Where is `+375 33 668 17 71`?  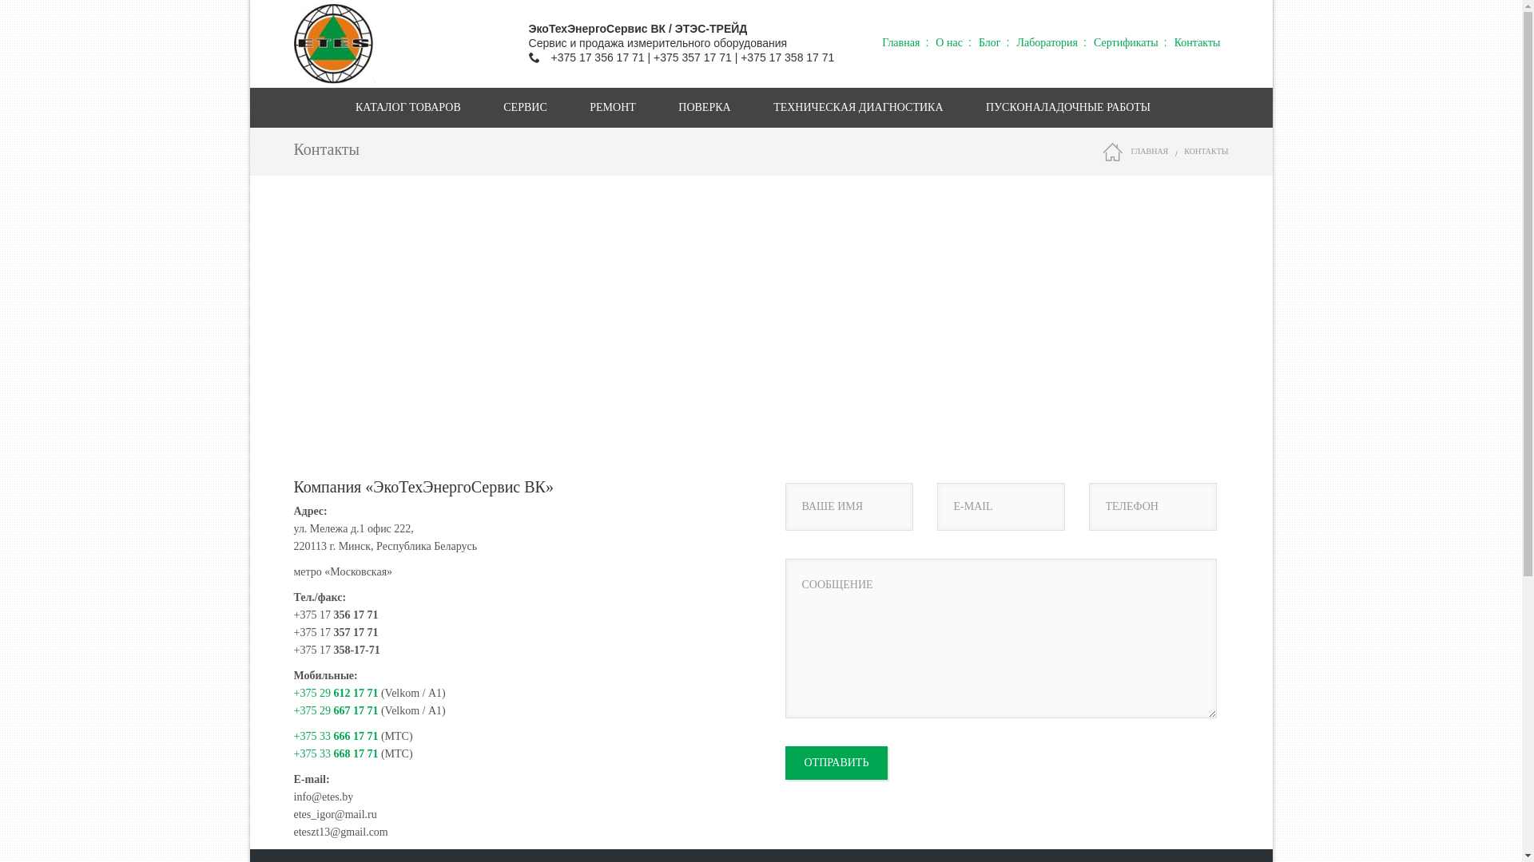 +375 33 668 17 71 is located at coordinates (336, 753).